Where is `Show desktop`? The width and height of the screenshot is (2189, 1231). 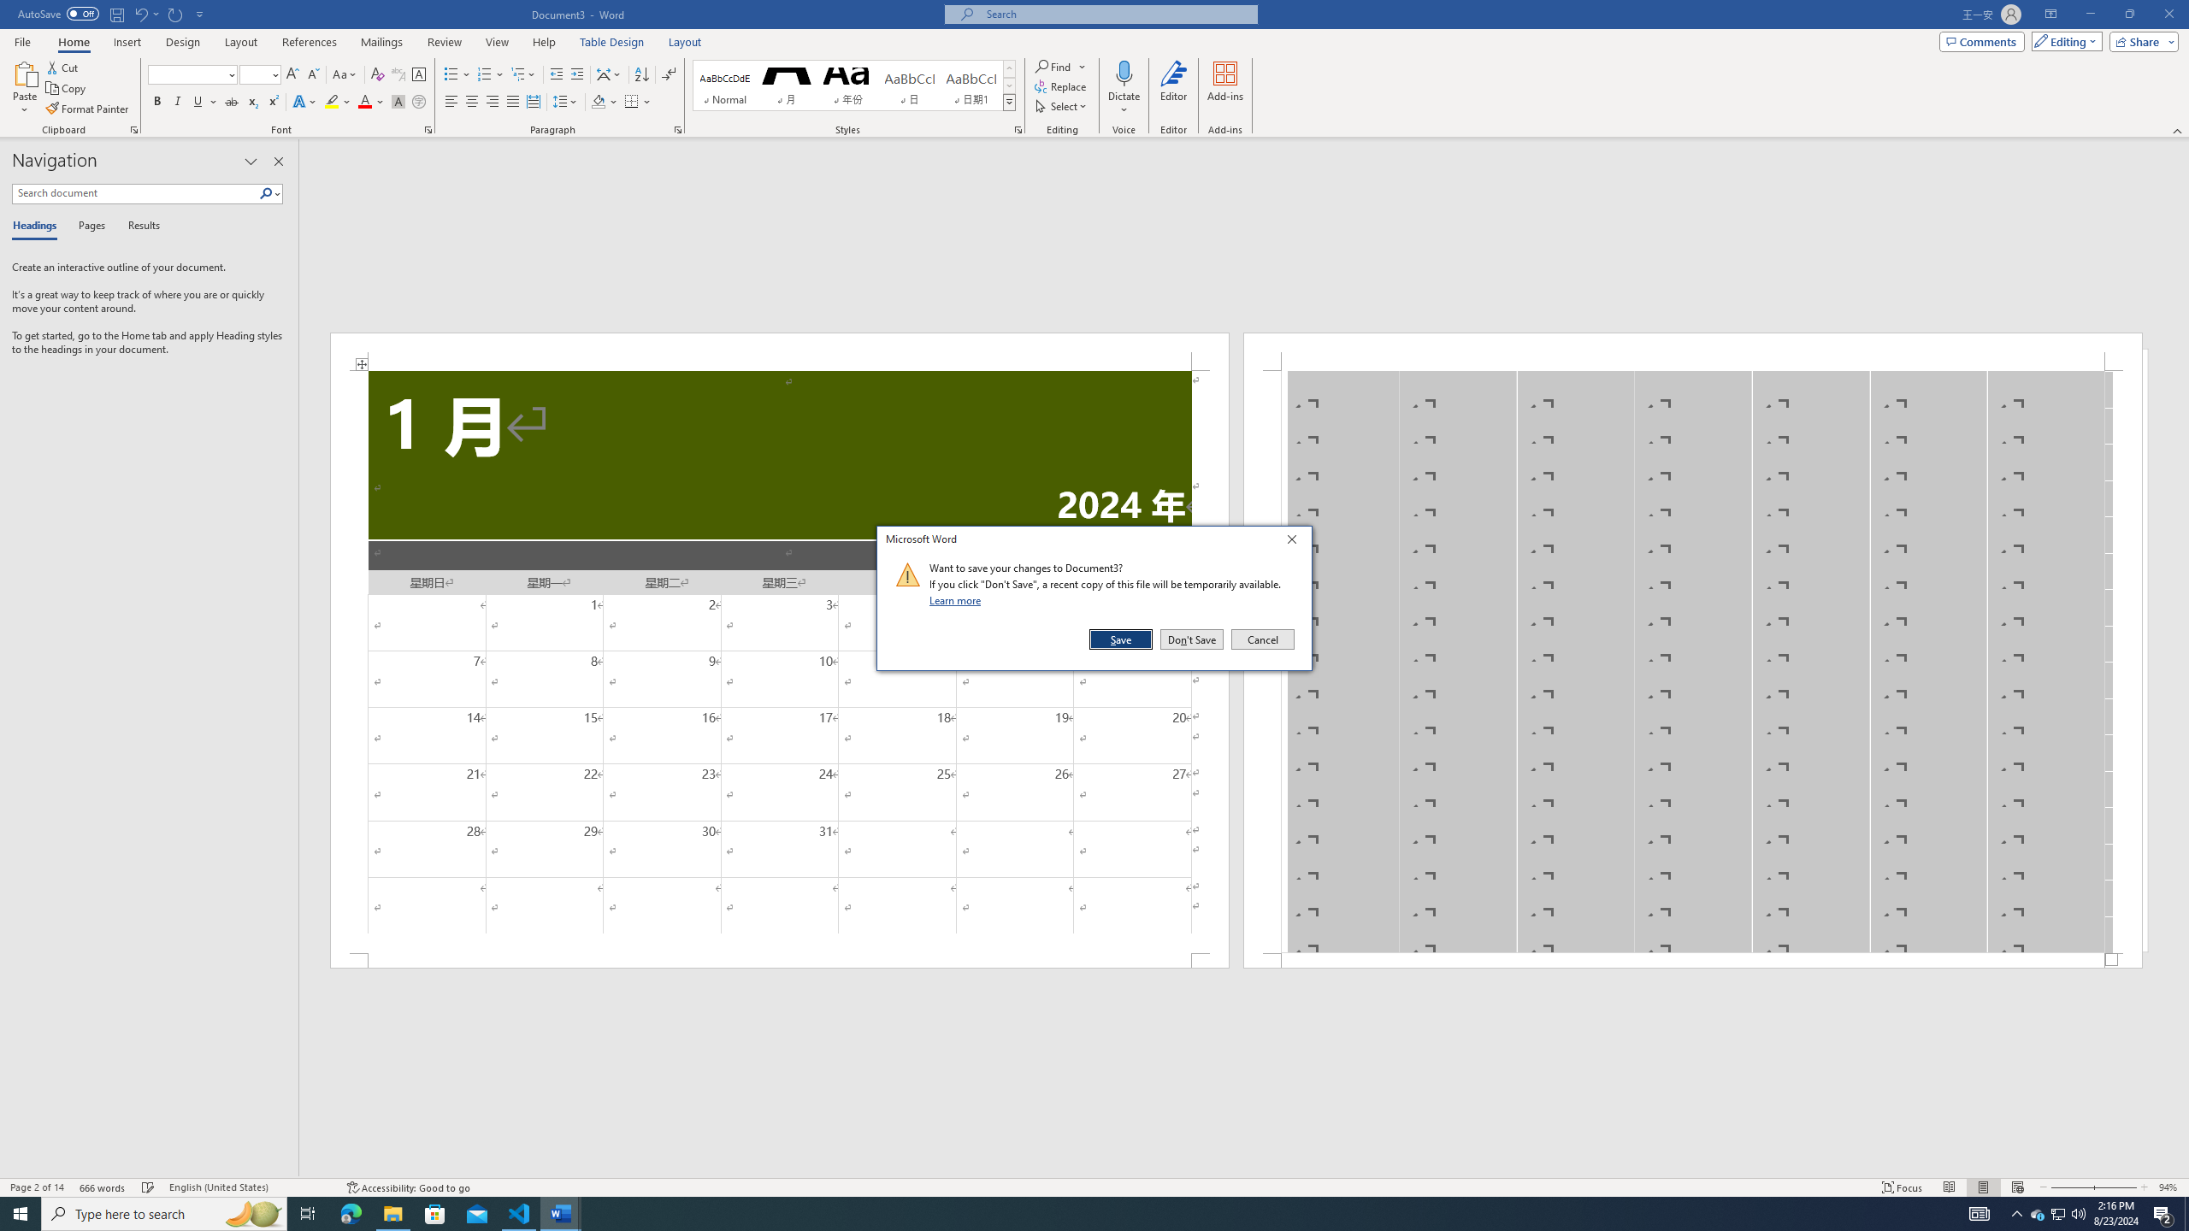 Show desktop is located at coordinates (2186, 1214).